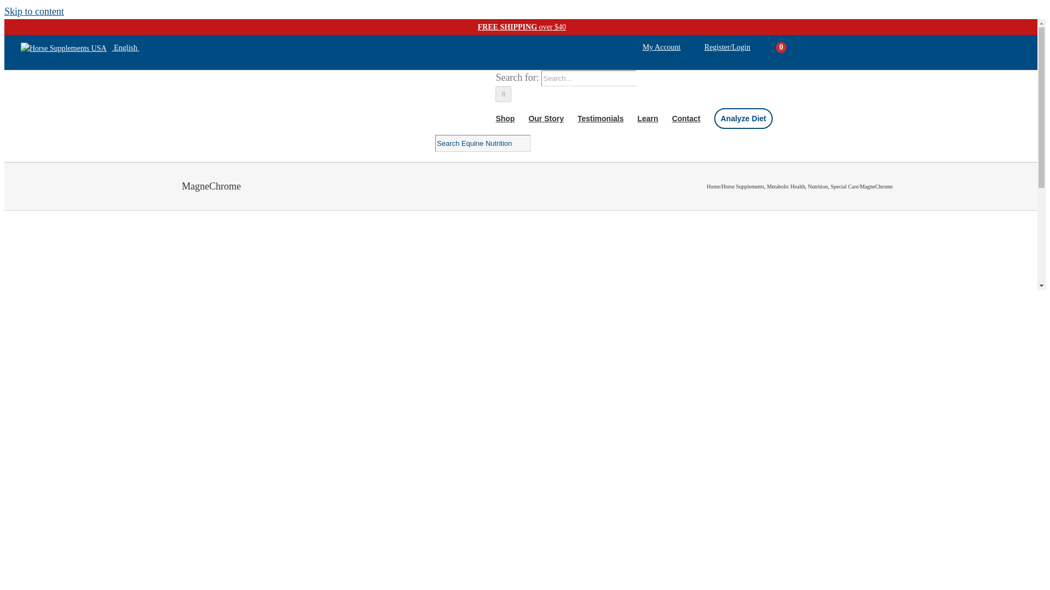  What do you see at coordinates (769, 48) in the screenshot?
I see `View your shopping cart` at bounding box center [769, 48].